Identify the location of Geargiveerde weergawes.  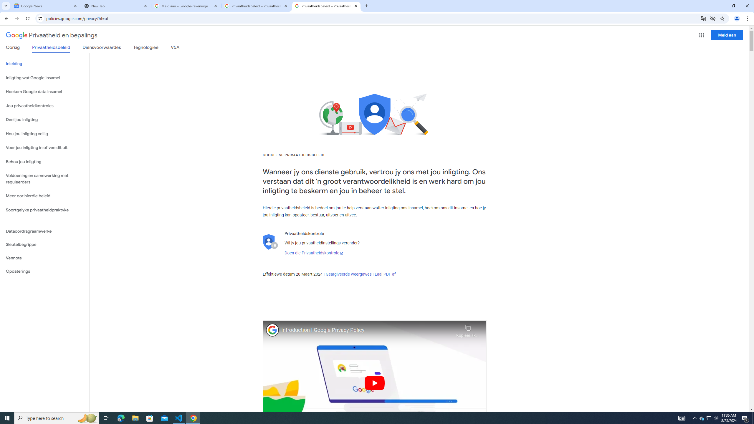
(349, 274).